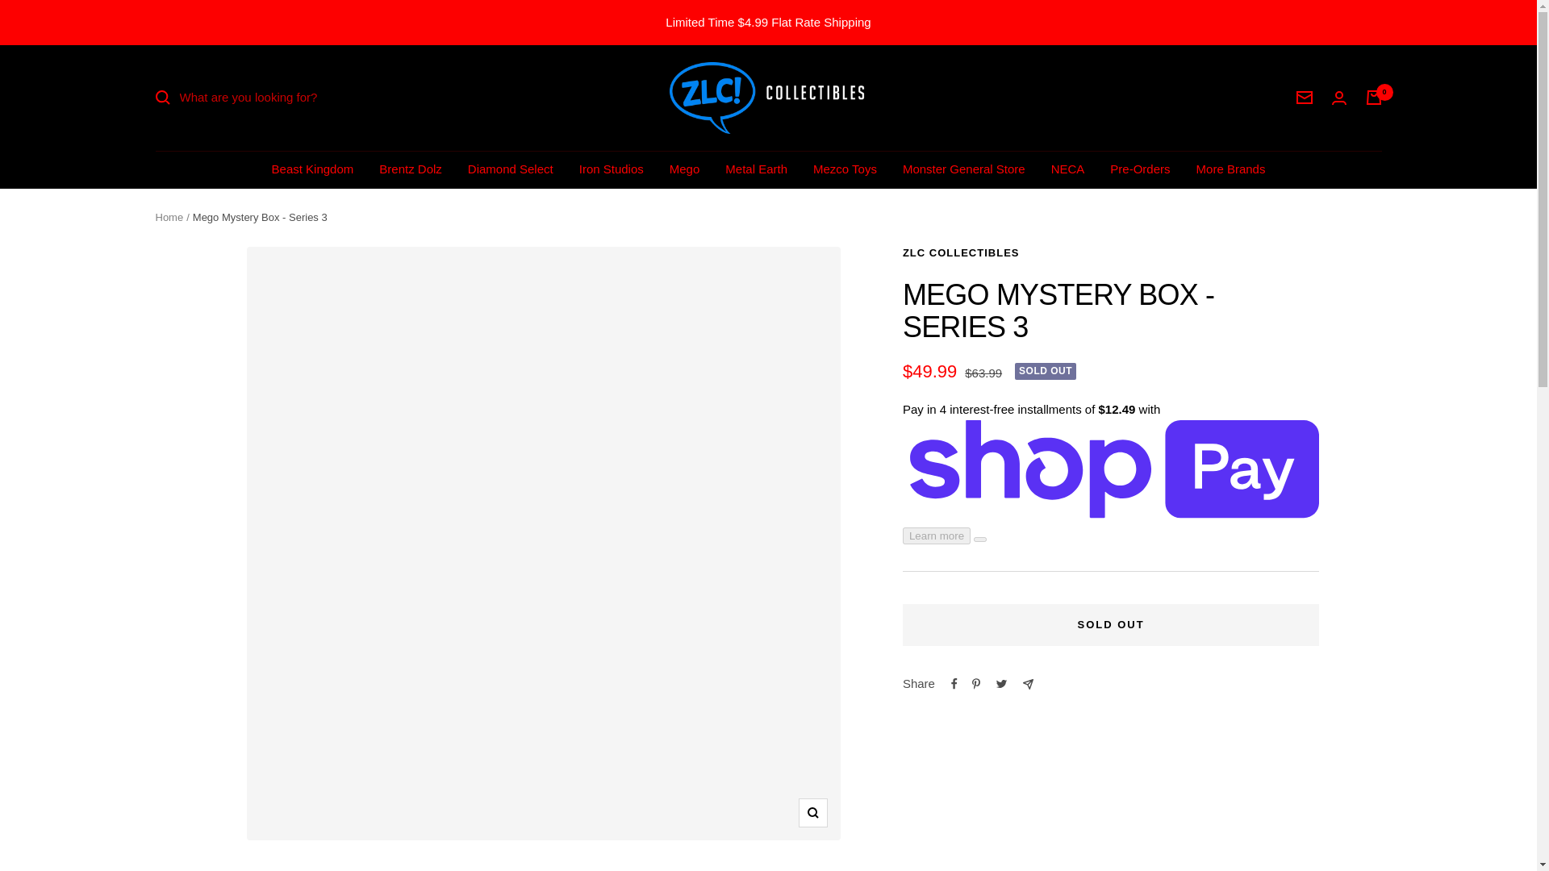  Describe the element at coordinates (684, 169) in the screenshot. I see `Mego` at that location.